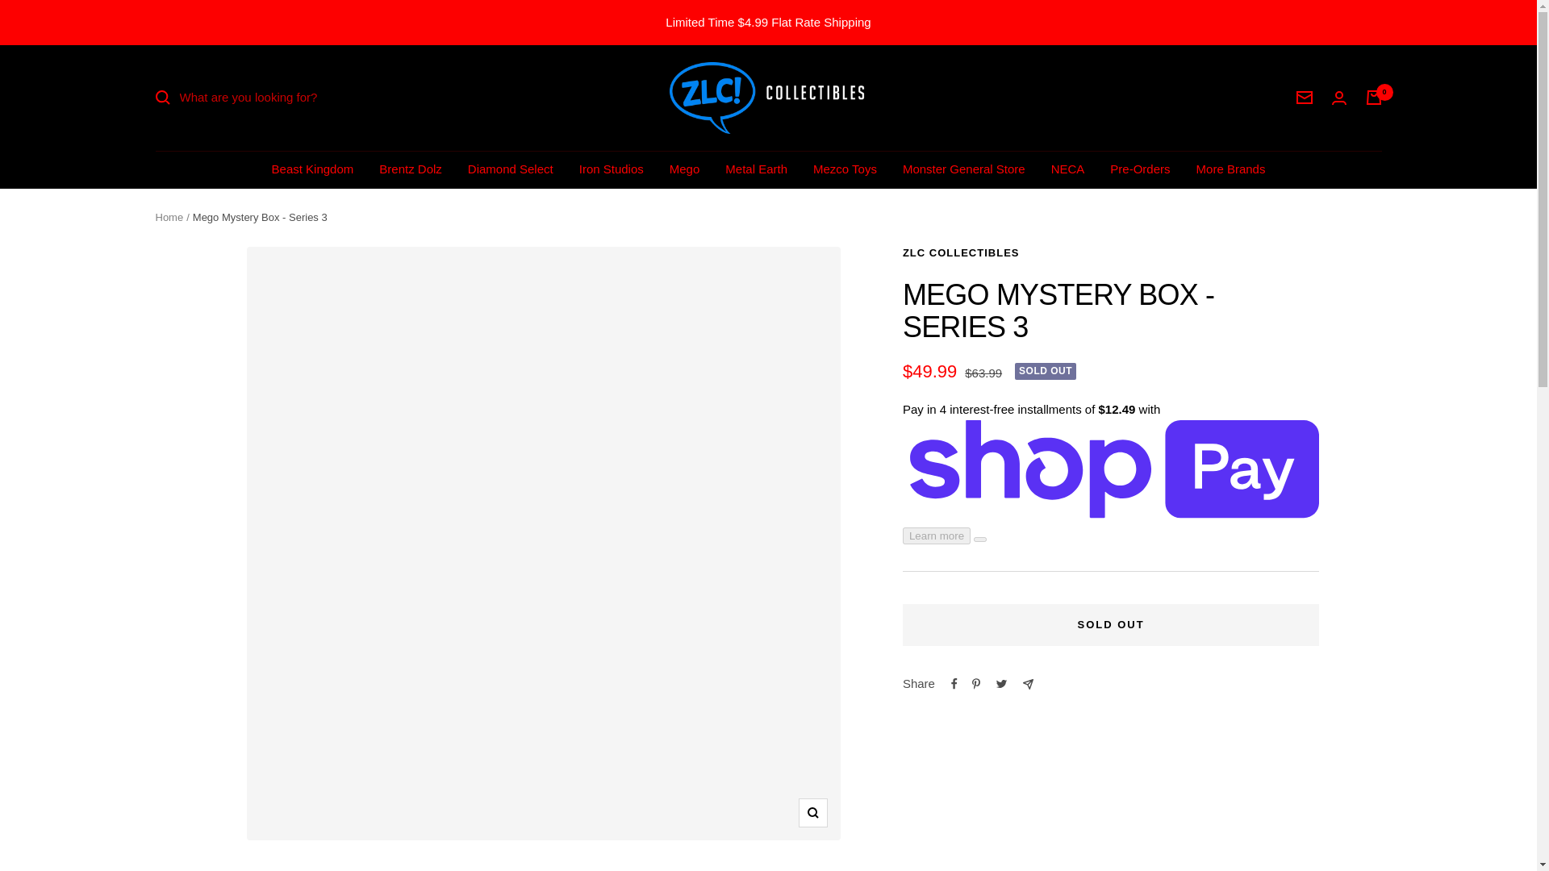  Describe the element at coordinates (684, 169) in the screenshot. I see `Mego` at that location.